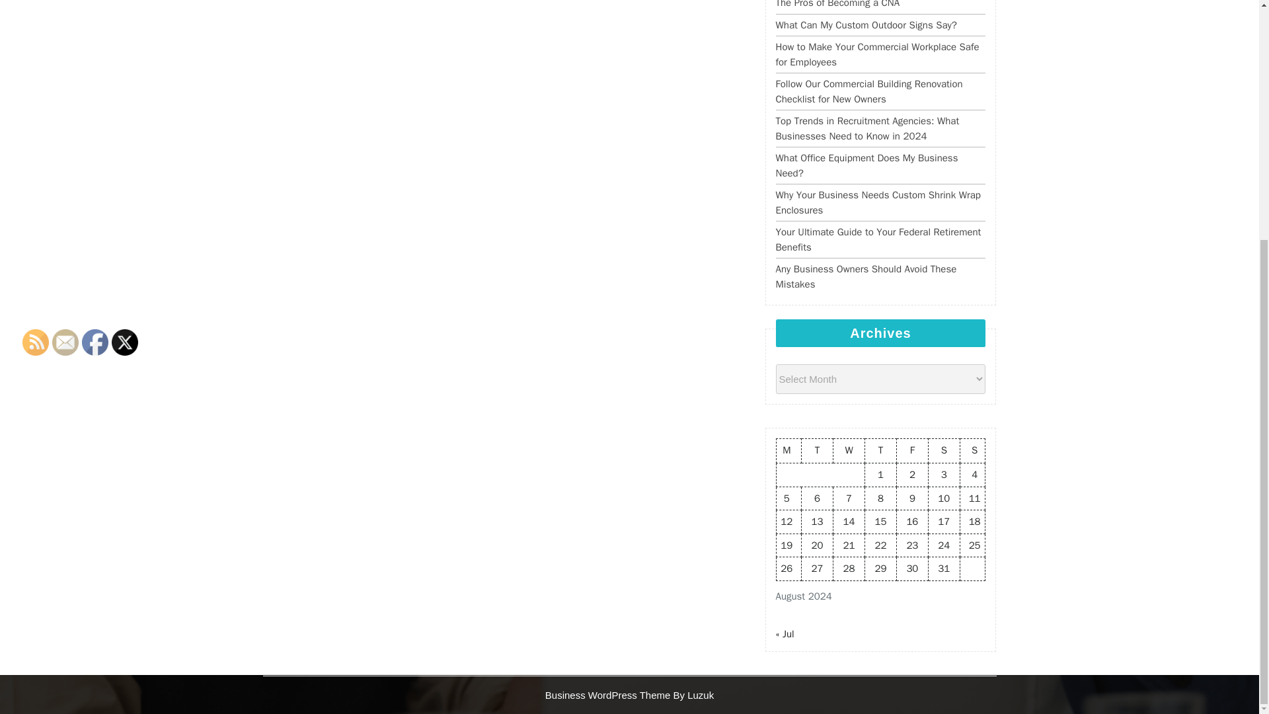 Image resolution: width=1269 pixels, height=714 pixels. What do you see at coordinates (818, 451) in the screenshot?
I see `Tuesday` at bounding box center [818, 451].